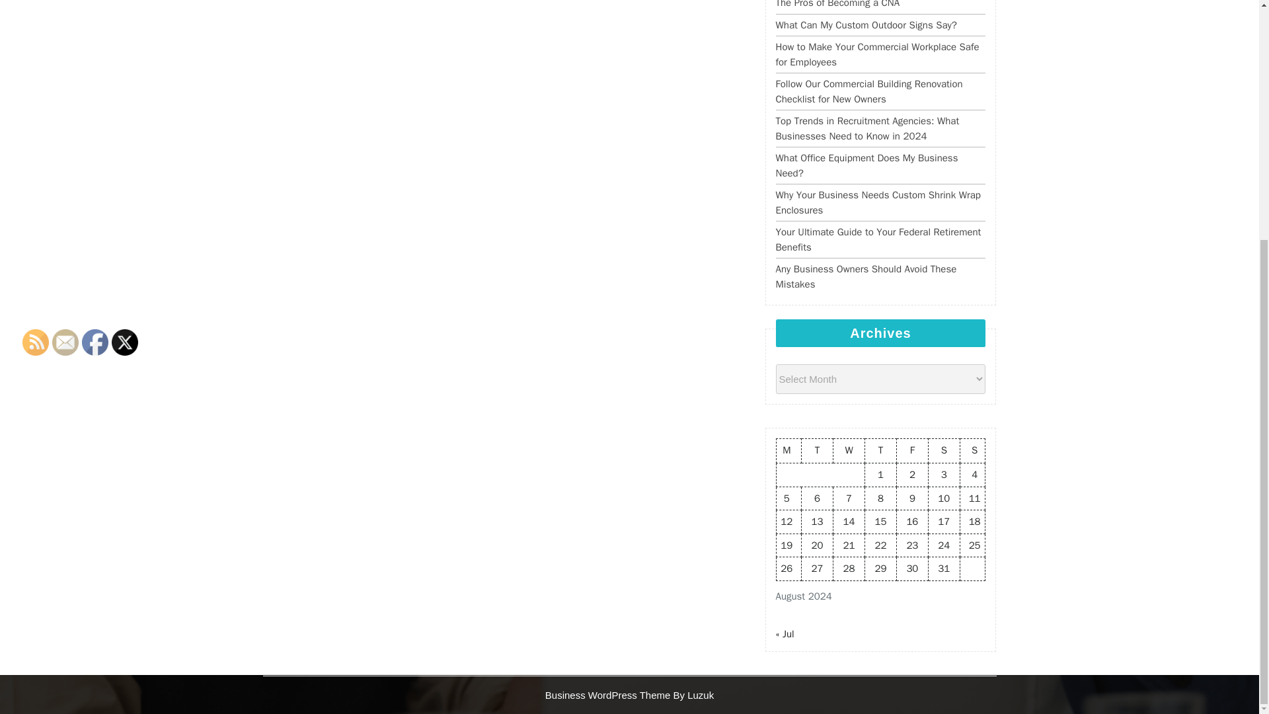 Image resolution: width=1269 pixels, height=714 pixels. What do you see at coordinates (818, 451) in the screenshot?
I see `Tuesday` at bounding box center [818, 451].